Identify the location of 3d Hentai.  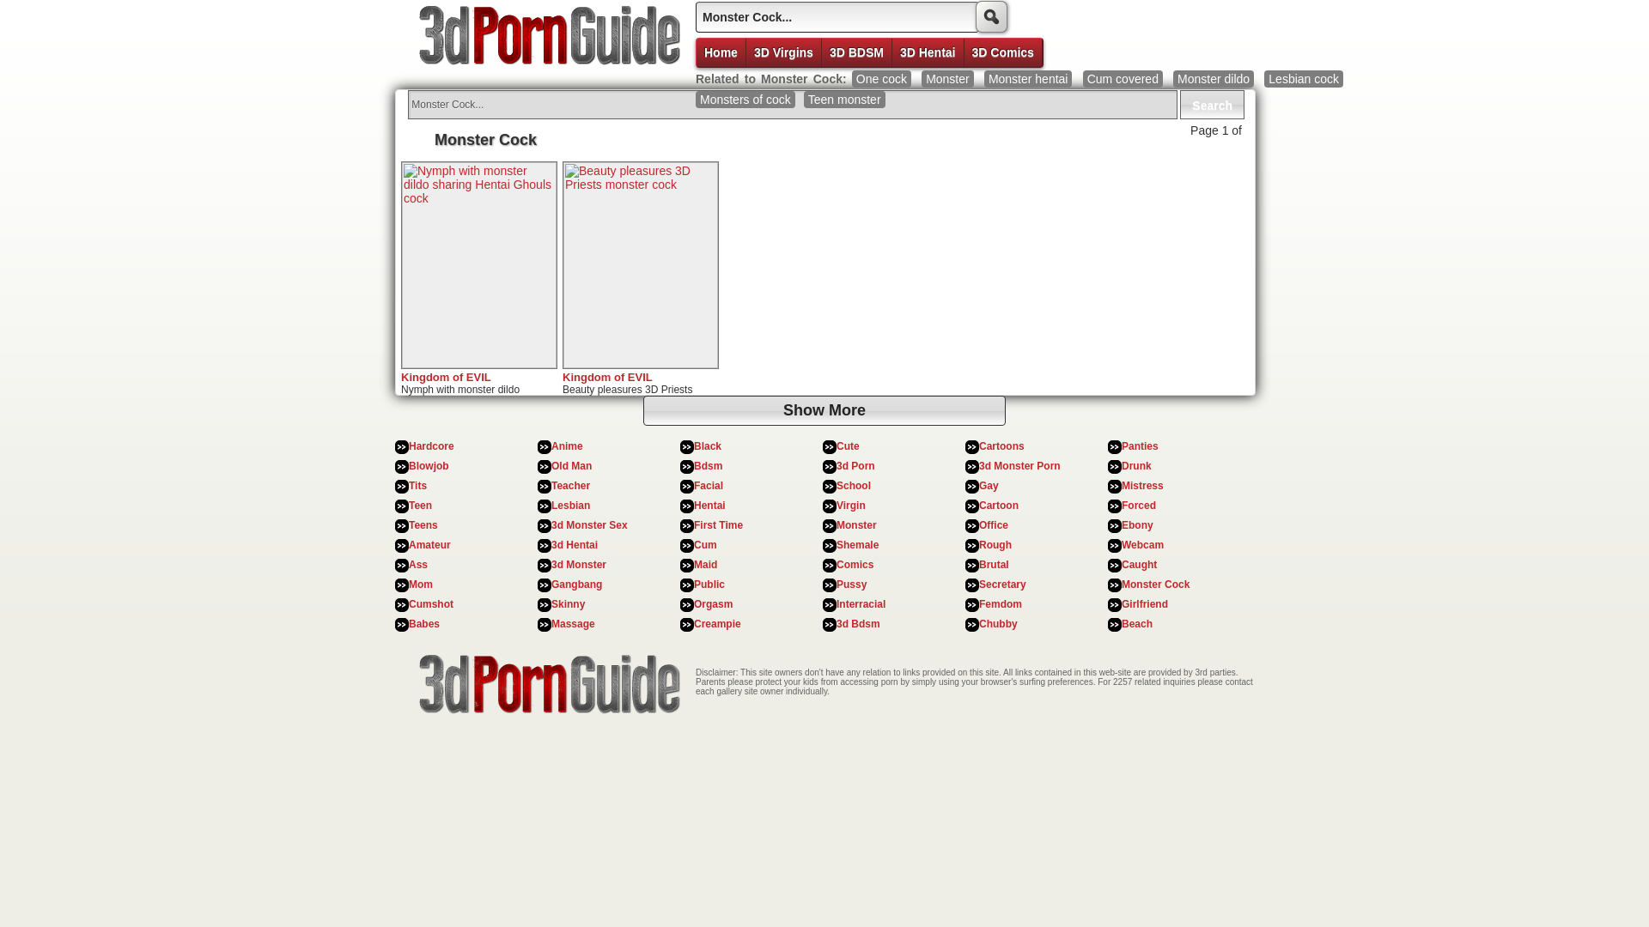
(575, 545).